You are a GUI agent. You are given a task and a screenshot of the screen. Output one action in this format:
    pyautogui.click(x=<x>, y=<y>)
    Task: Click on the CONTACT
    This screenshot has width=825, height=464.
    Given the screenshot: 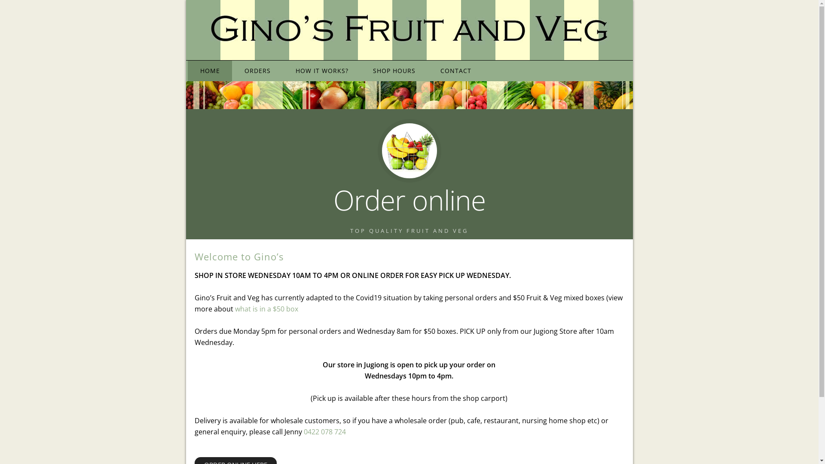 What is the action you would take?
    pyautogui.click(x=456, y=71)
    